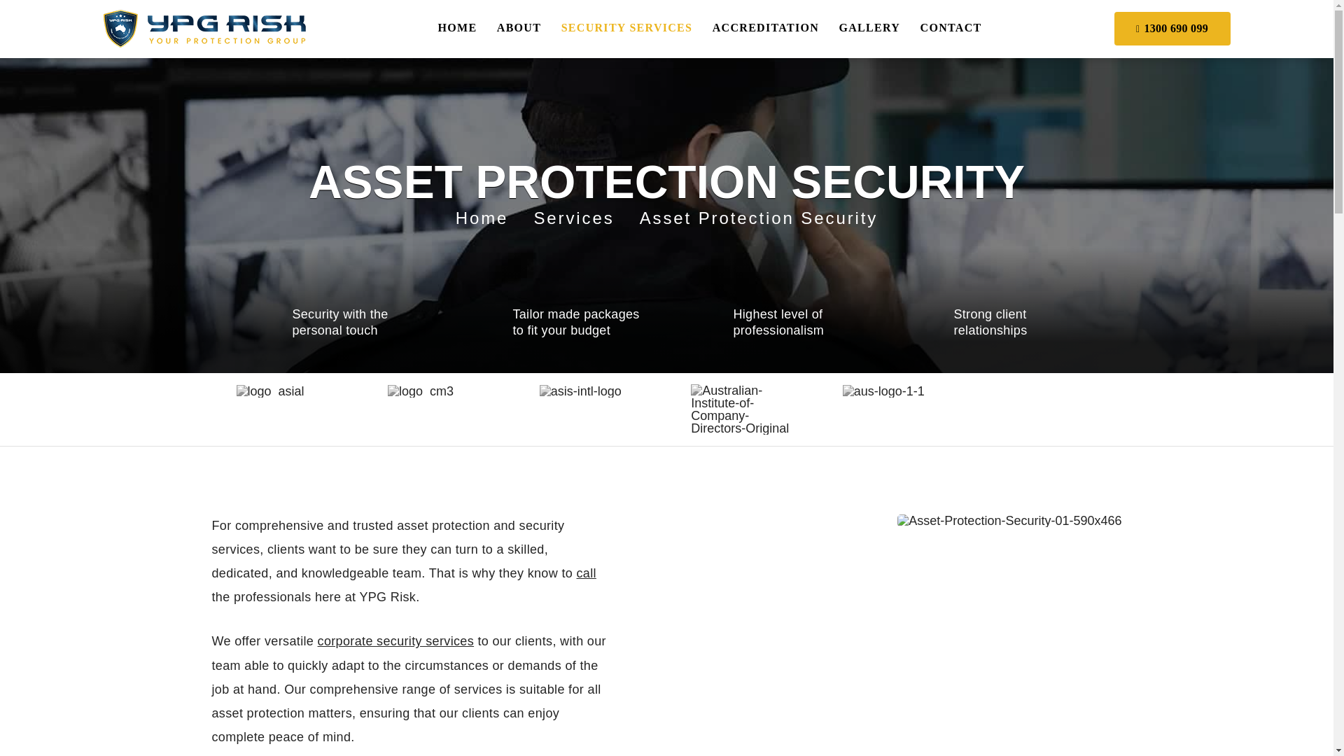  Describe the element at coordinates (951, 29) in the screenshot. I see `CONTACT` at that location.